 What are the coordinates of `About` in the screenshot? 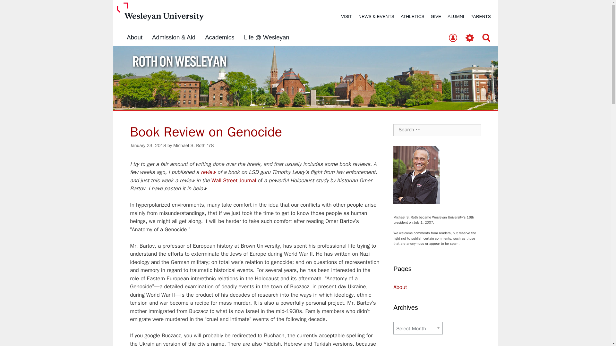 It's located at (400, 287).